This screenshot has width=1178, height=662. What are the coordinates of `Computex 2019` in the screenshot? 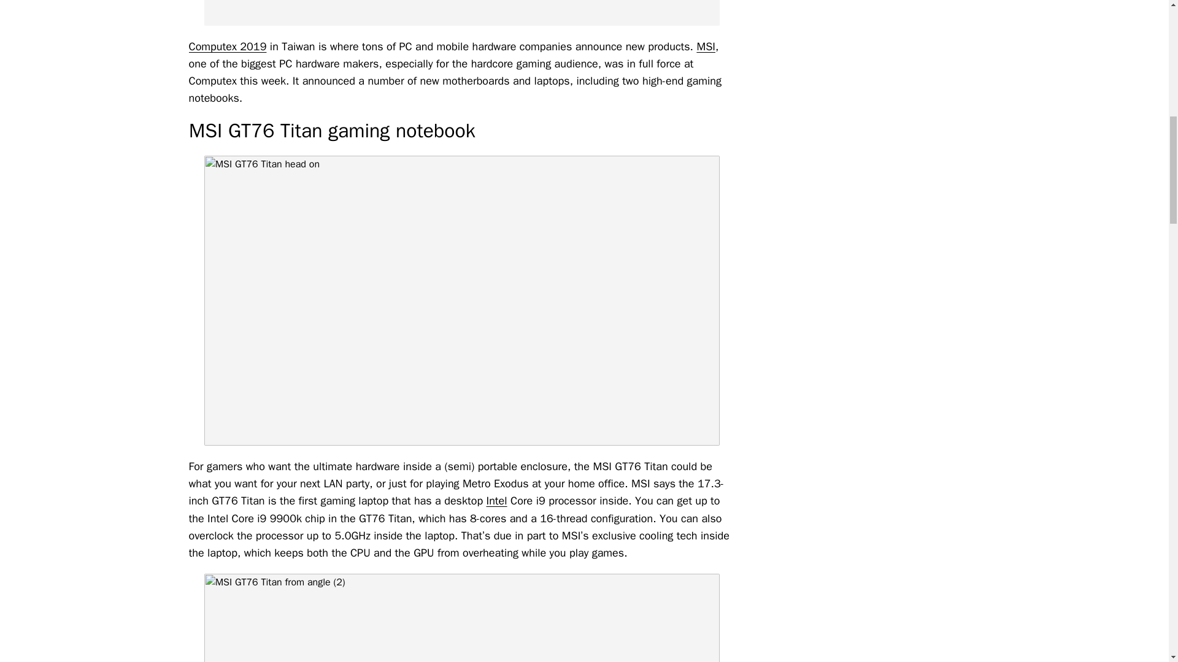 It's located at (228, 47).